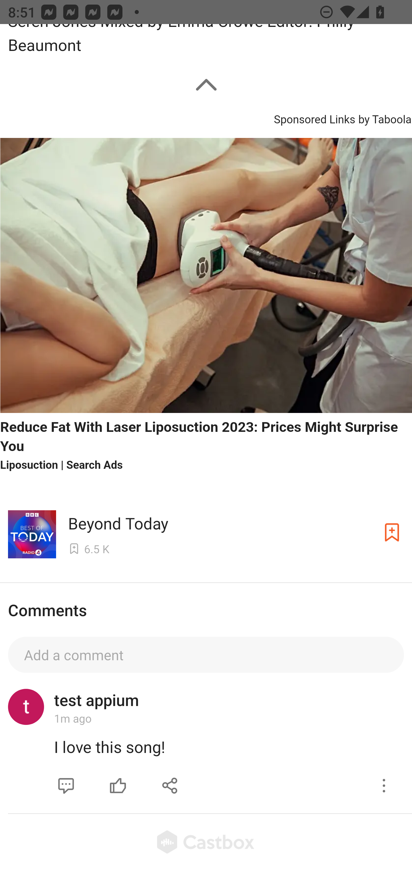  I want to click on by Taboola, so click(385, 118).